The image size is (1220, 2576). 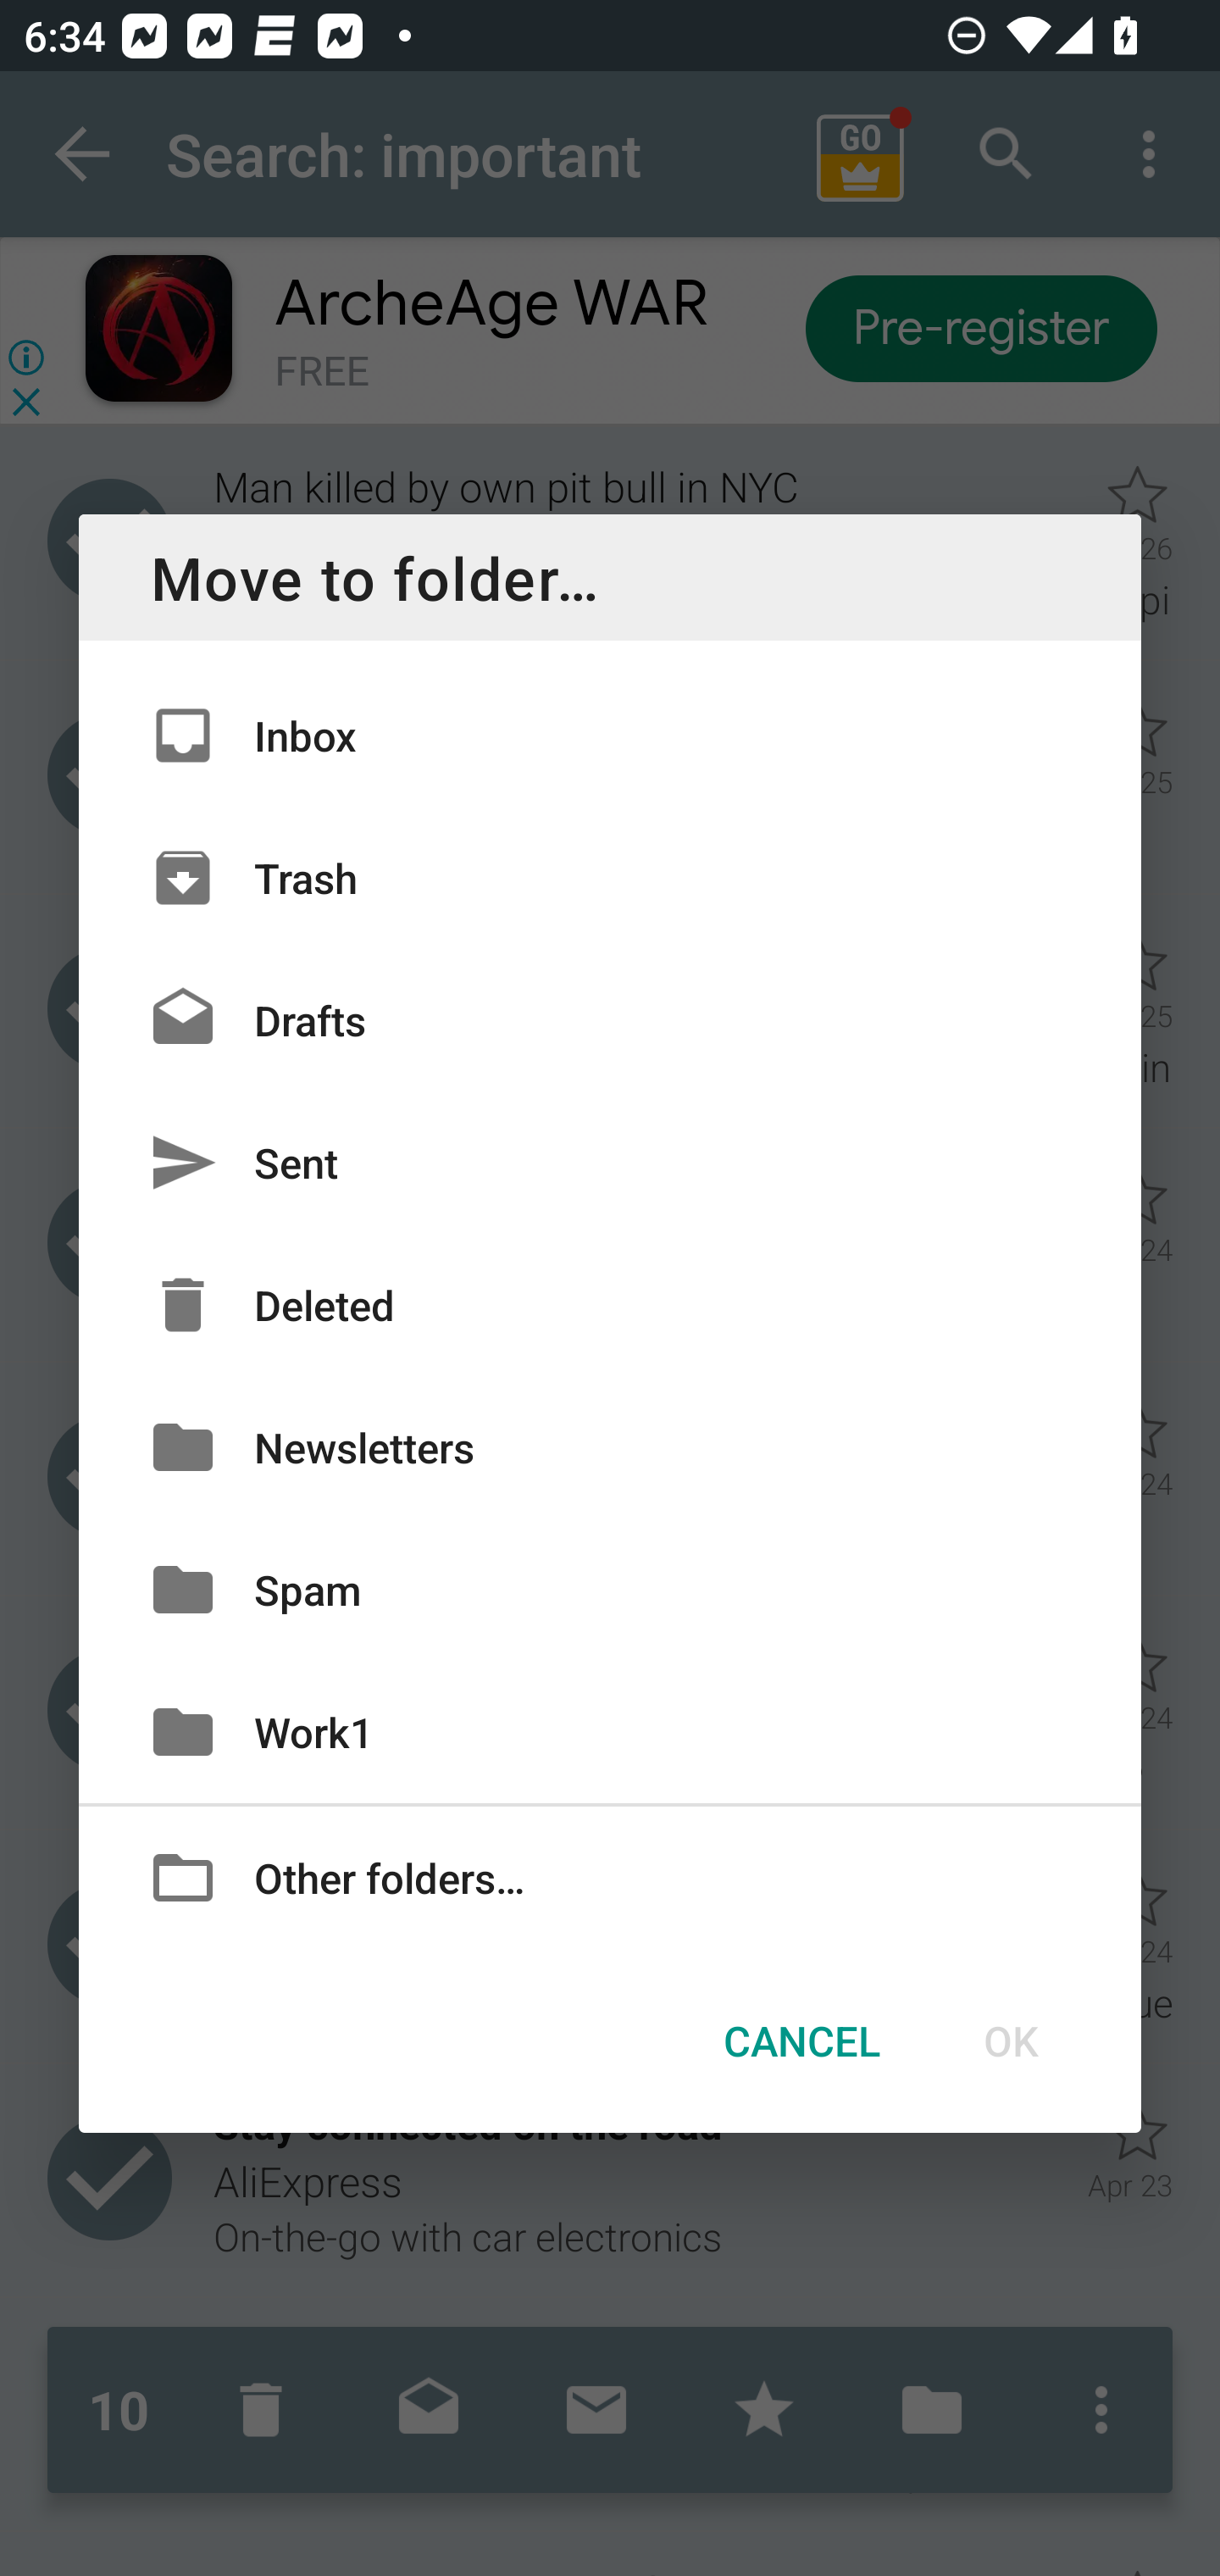 What do you see at coordinates (801, 2040) in the screenshot?
I see `CANCEL` at bounding box center [801, 2040].